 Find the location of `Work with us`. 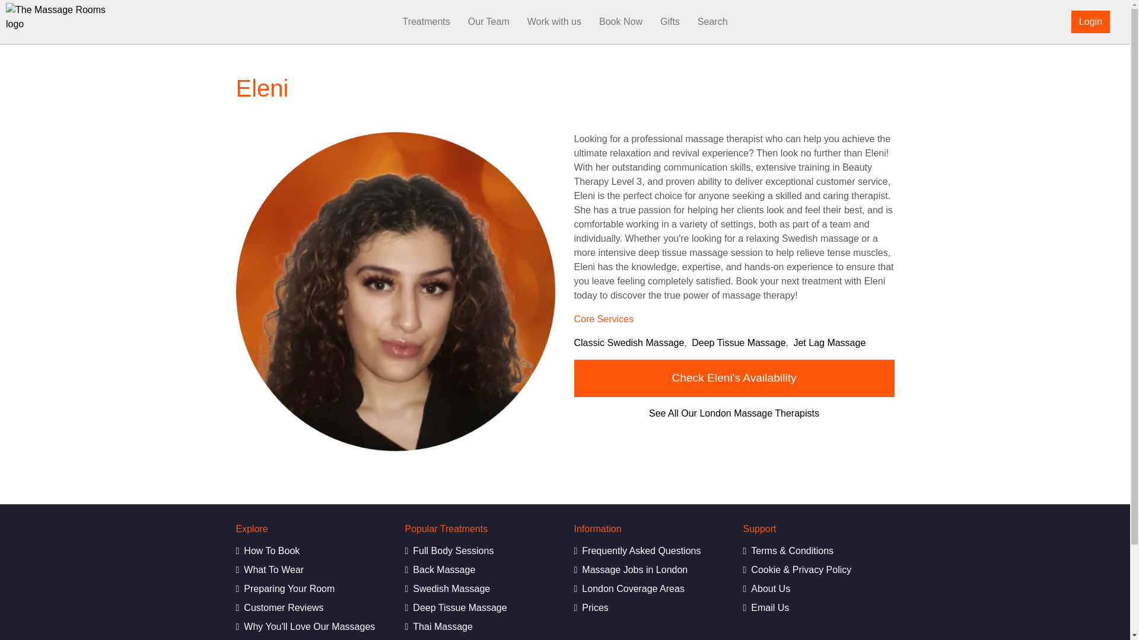

Work with us is located at coordinates (554, 22).